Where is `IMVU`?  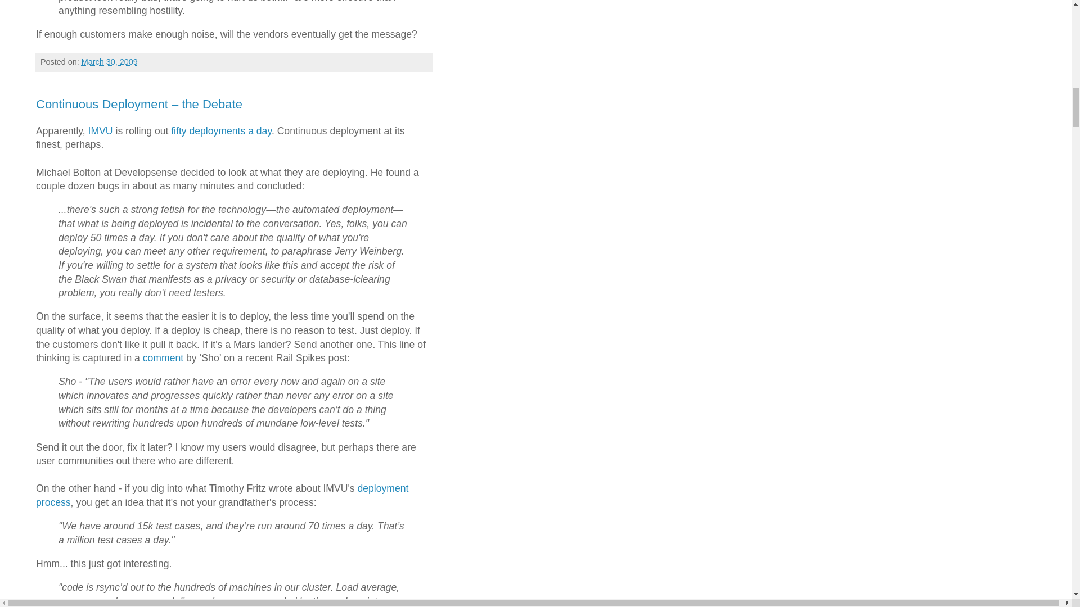
IMVU is located at coordinates (101, 130).